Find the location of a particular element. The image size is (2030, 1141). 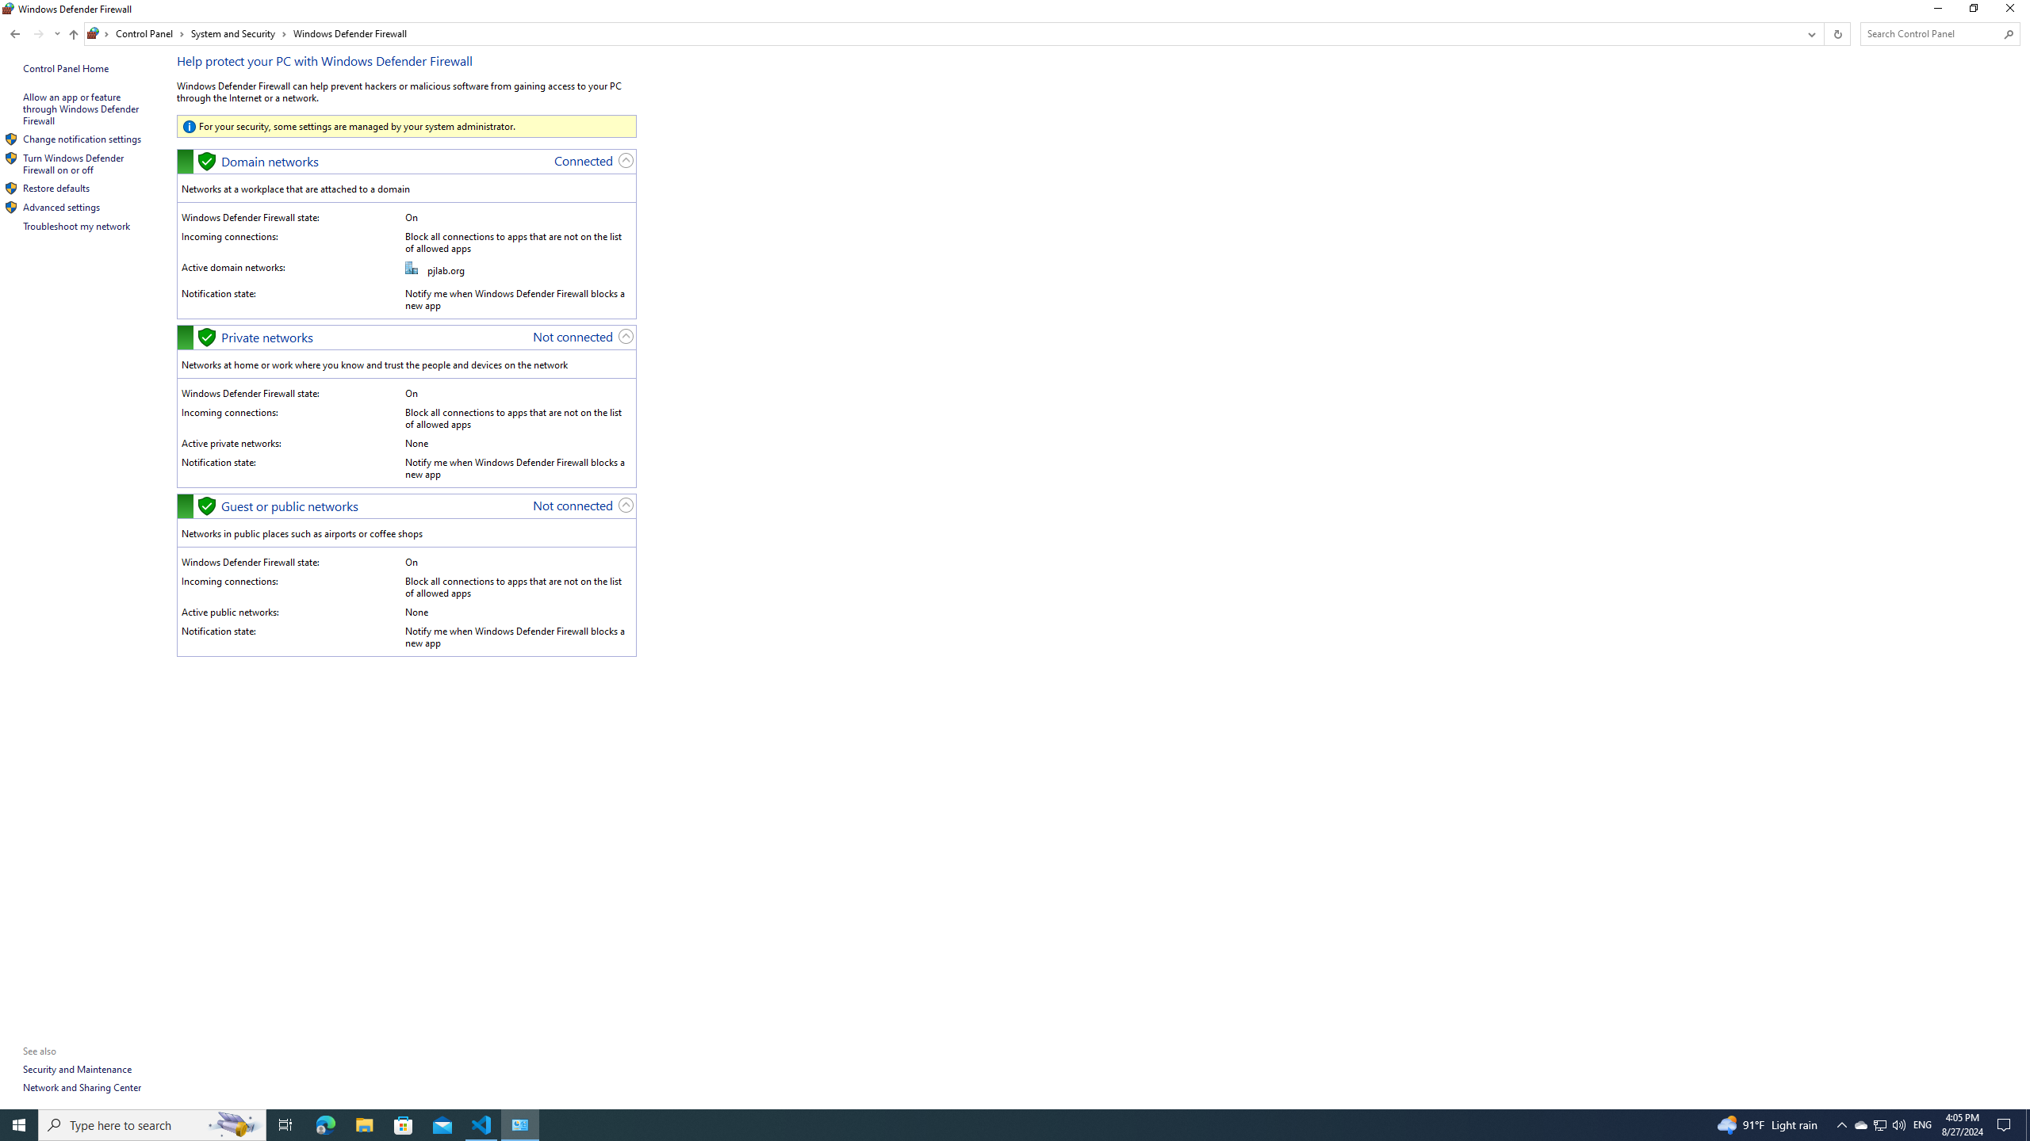

Close is located at coordinates (2013, 11).